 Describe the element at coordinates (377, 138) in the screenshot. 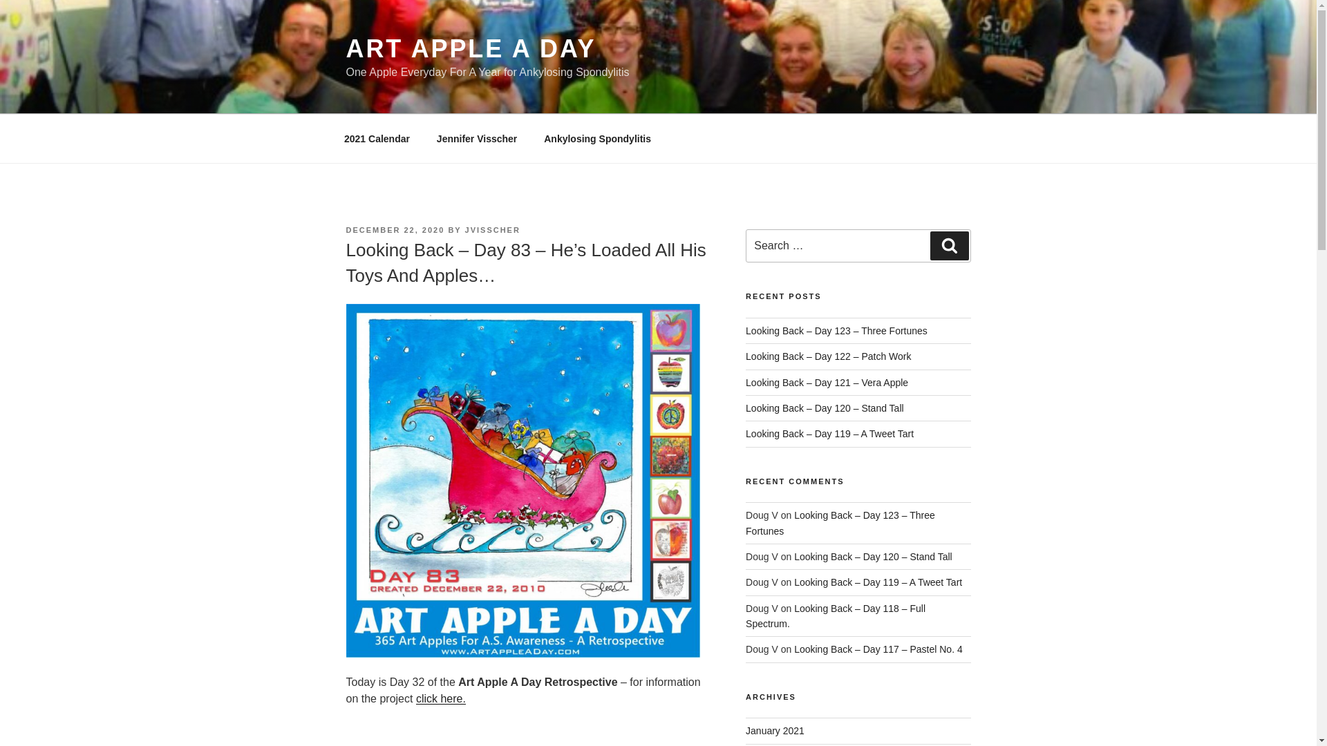

I see `2021 Calendar` at that location.